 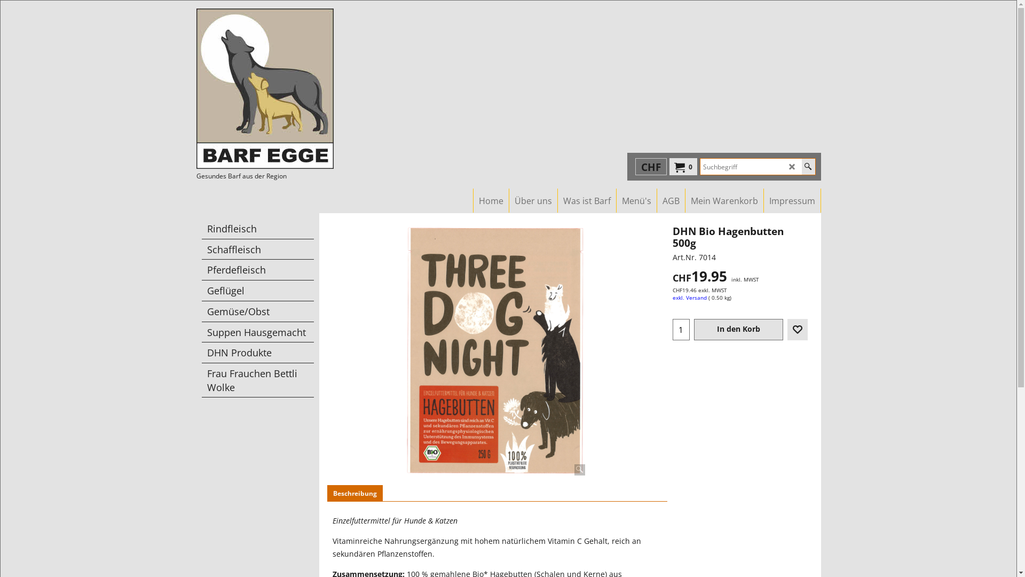 I want to click on Impressum, so click(x=792, y=201).